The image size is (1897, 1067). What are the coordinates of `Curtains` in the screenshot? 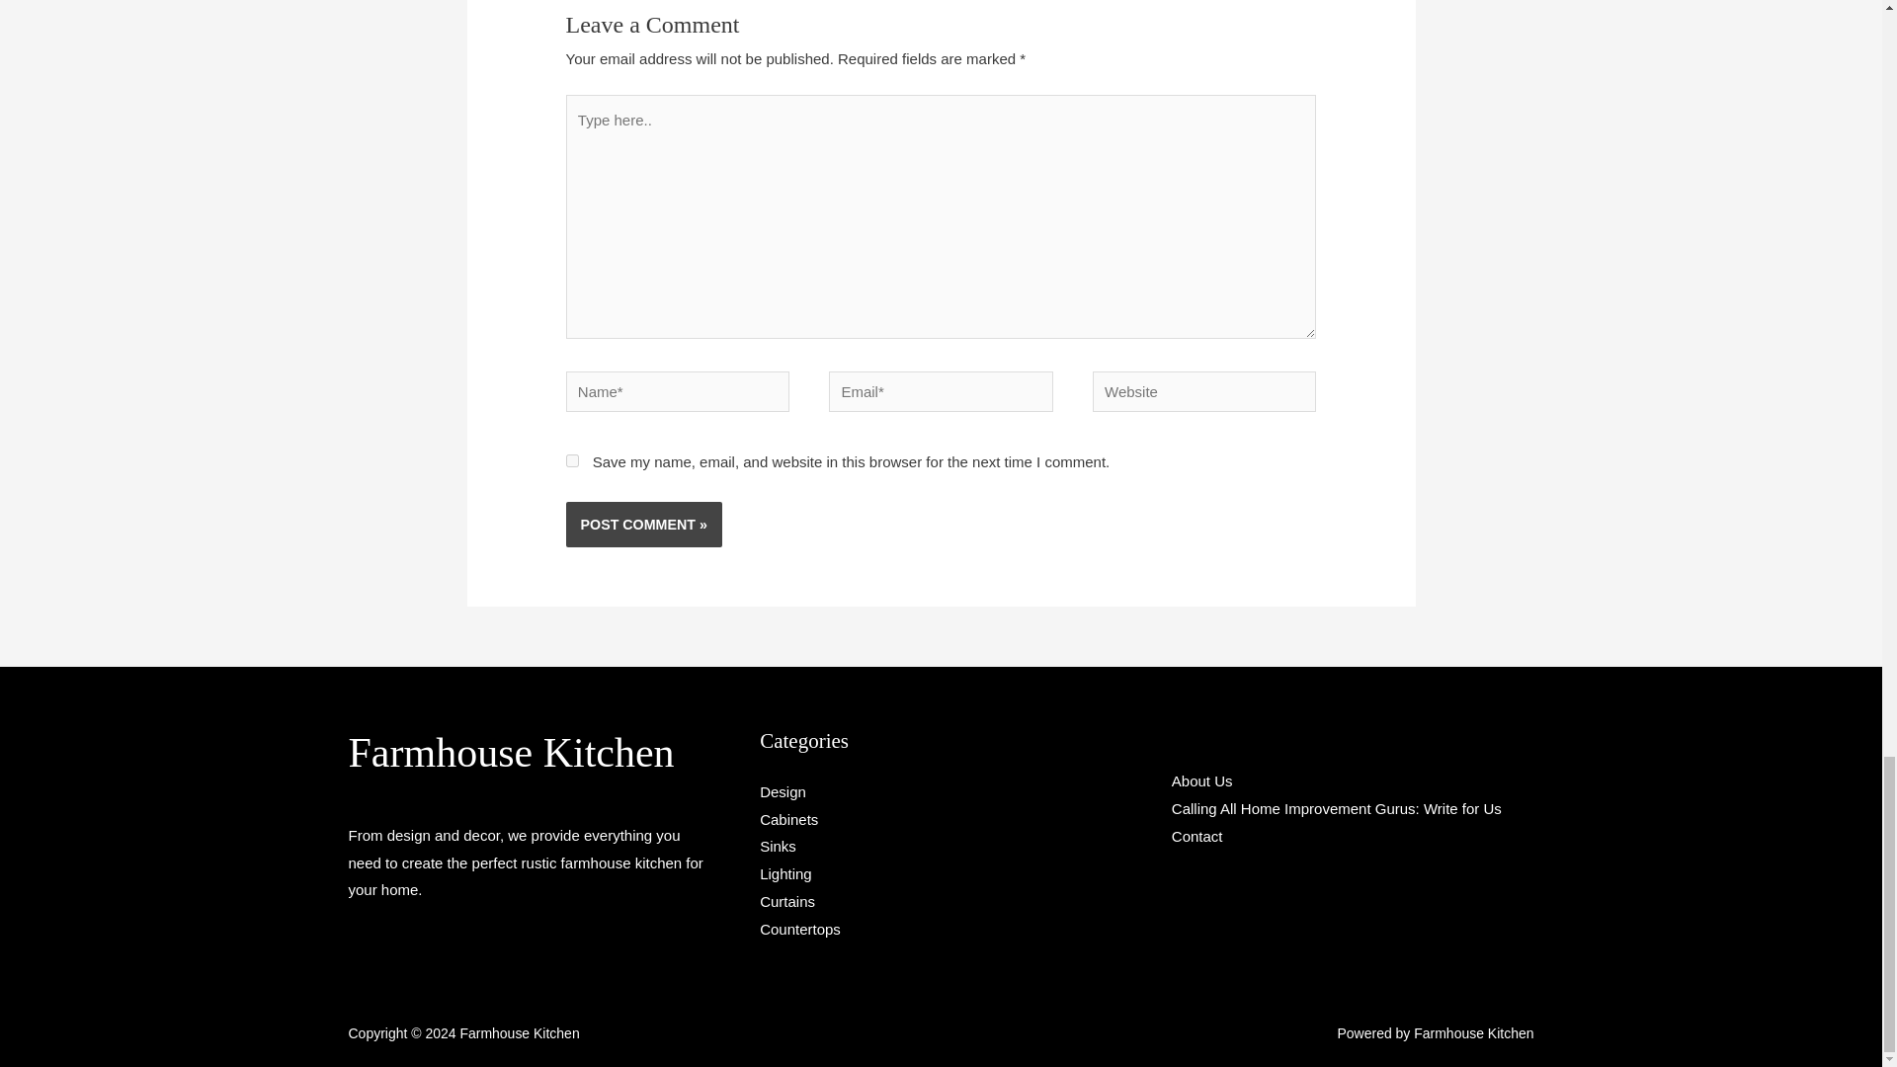 It's located at (787, 901).